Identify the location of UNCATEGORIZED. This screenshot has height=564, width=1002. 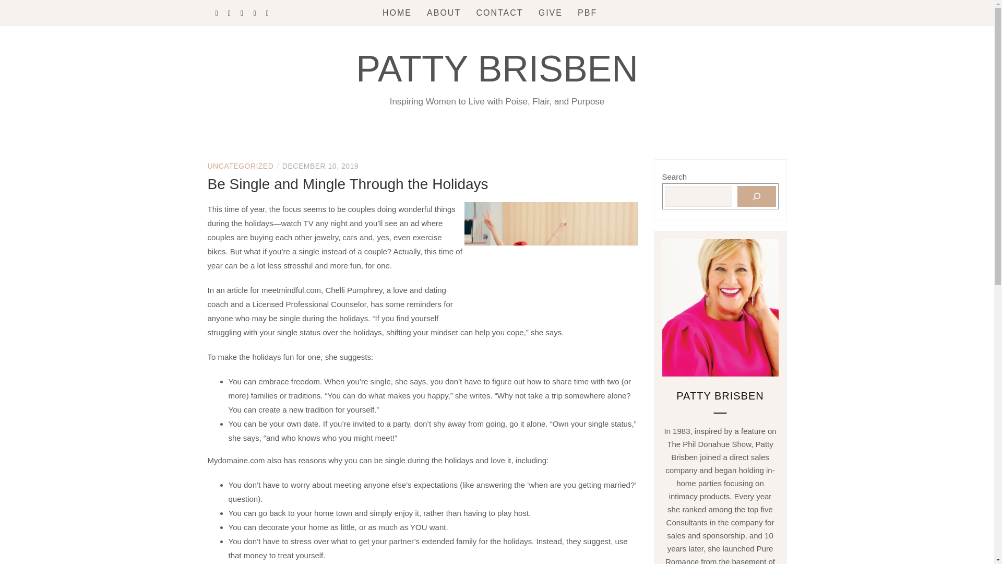
(240, 166).